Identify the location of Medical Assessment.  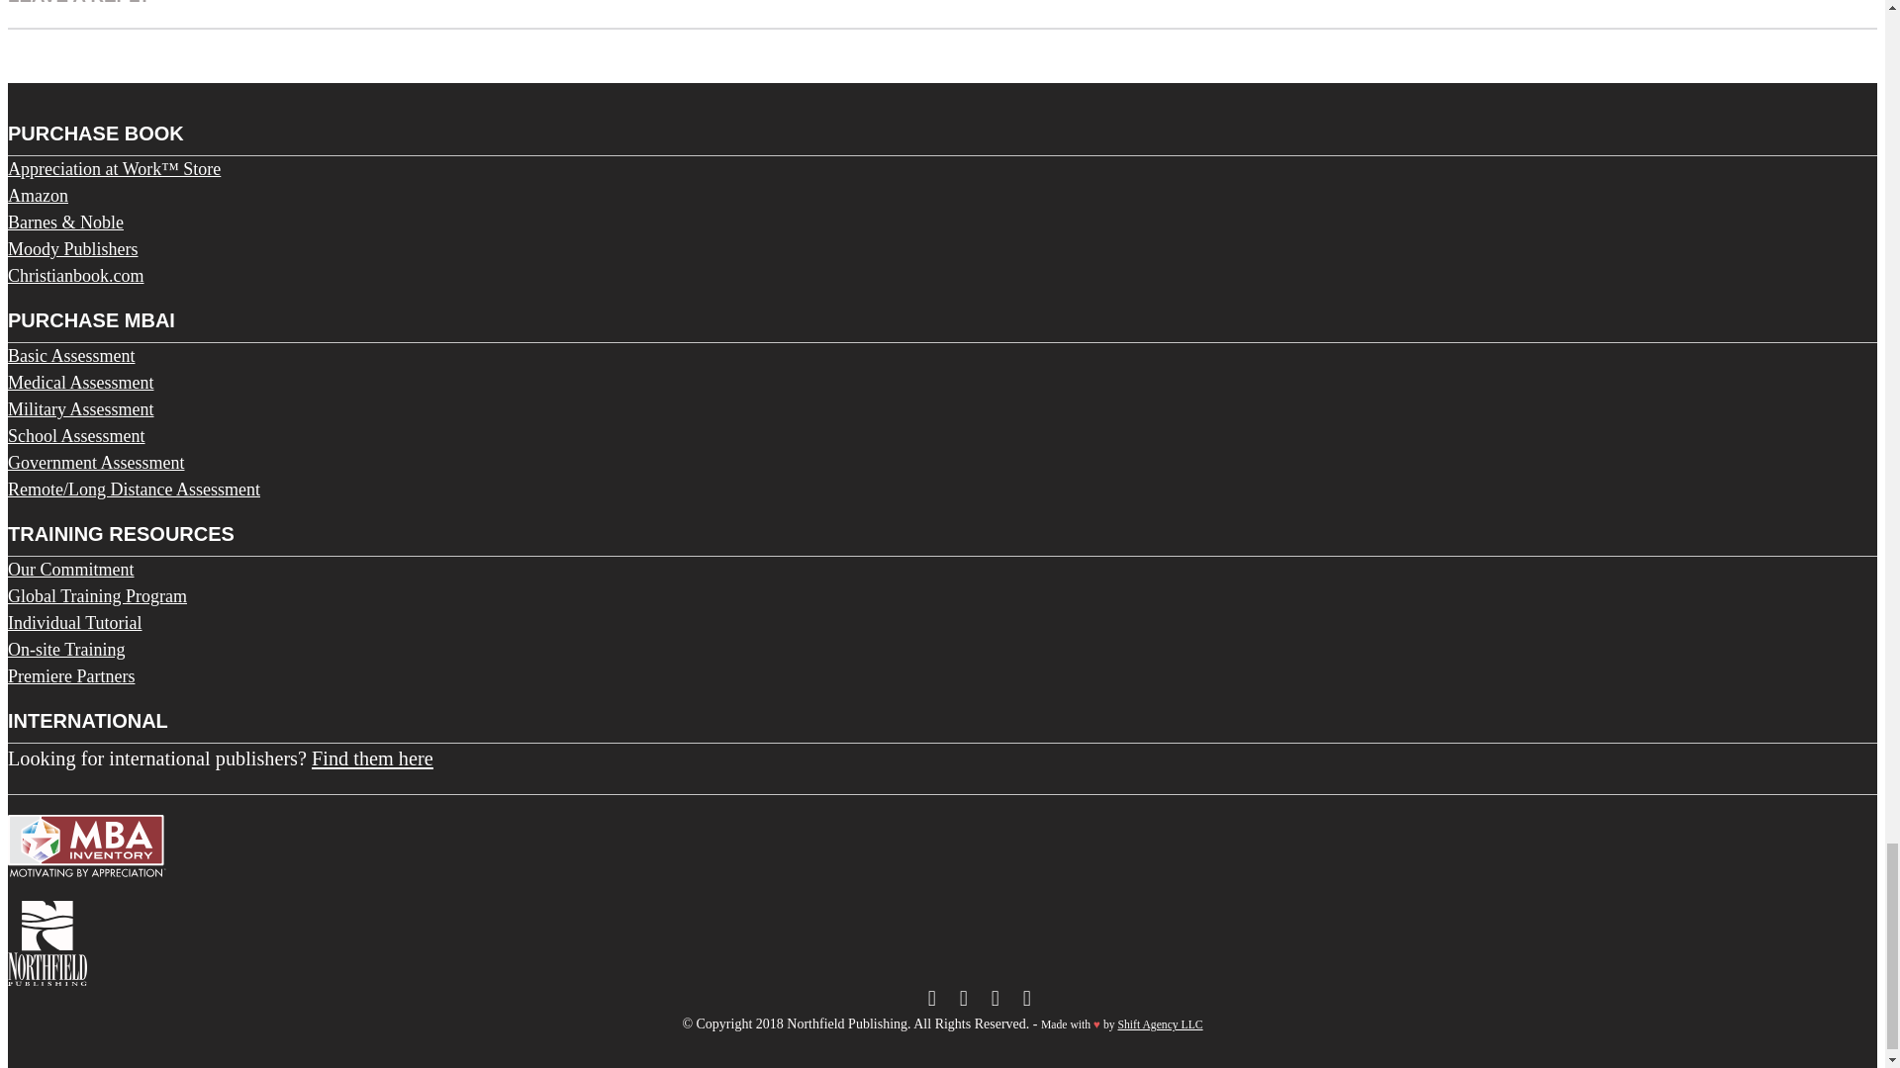
(80, 382).